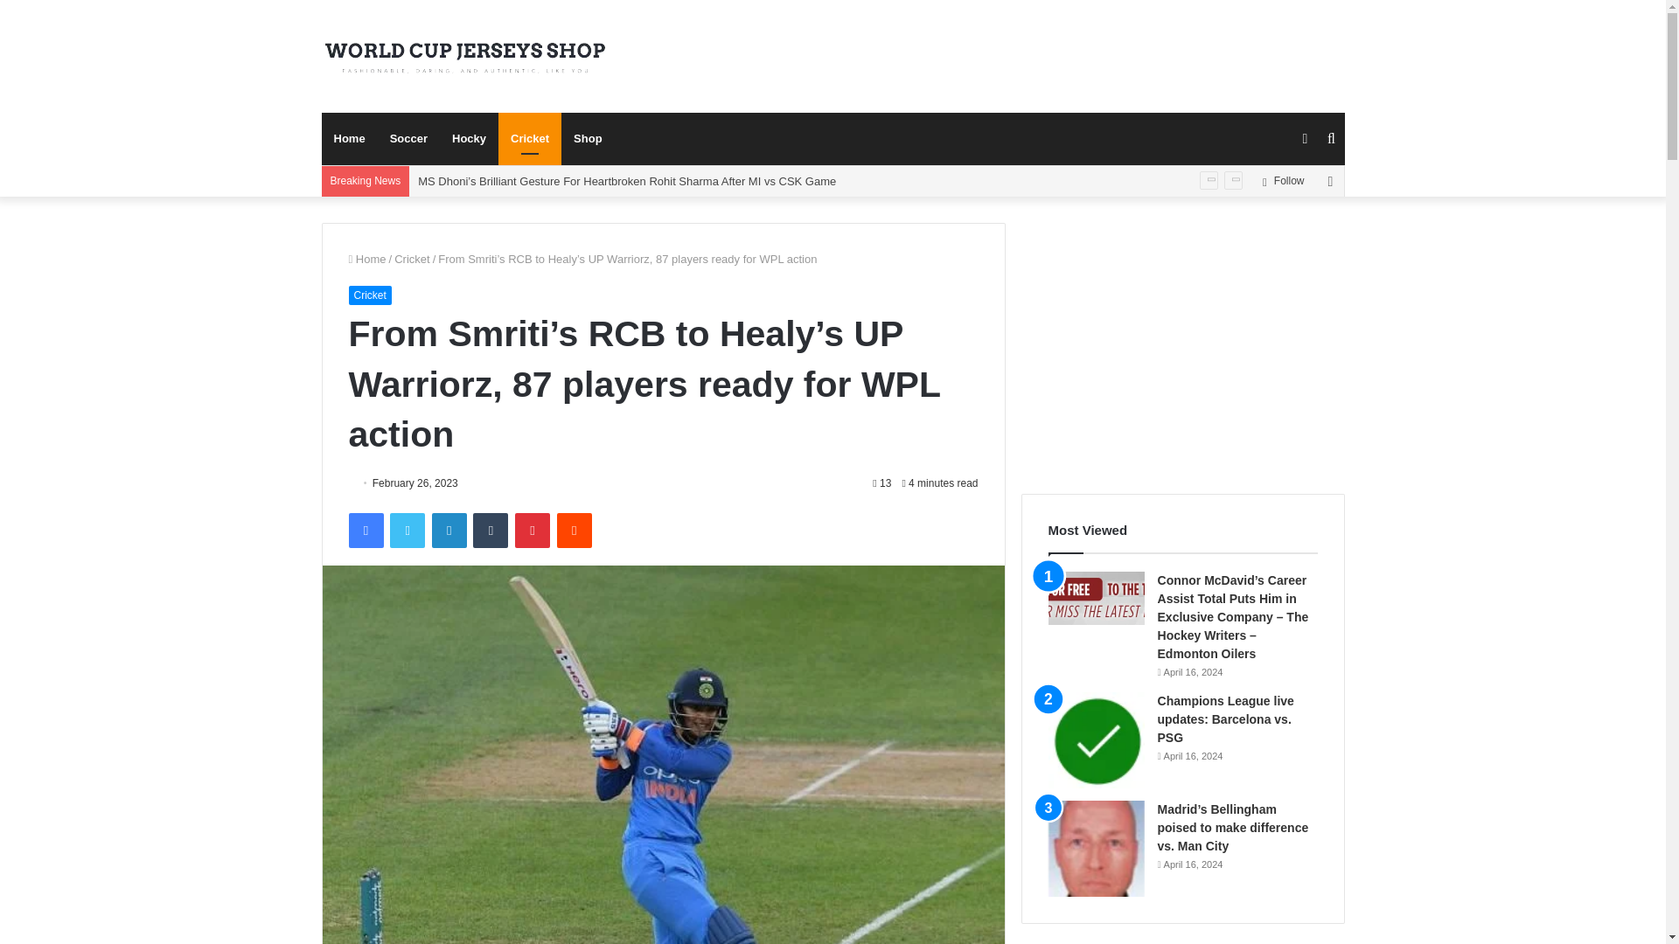 The width and height of the screenshot is (1679, 944). What do you see at coordinates (412, 259) in the screenshot?
I see `Cricket` at bounding box center [412, 259].